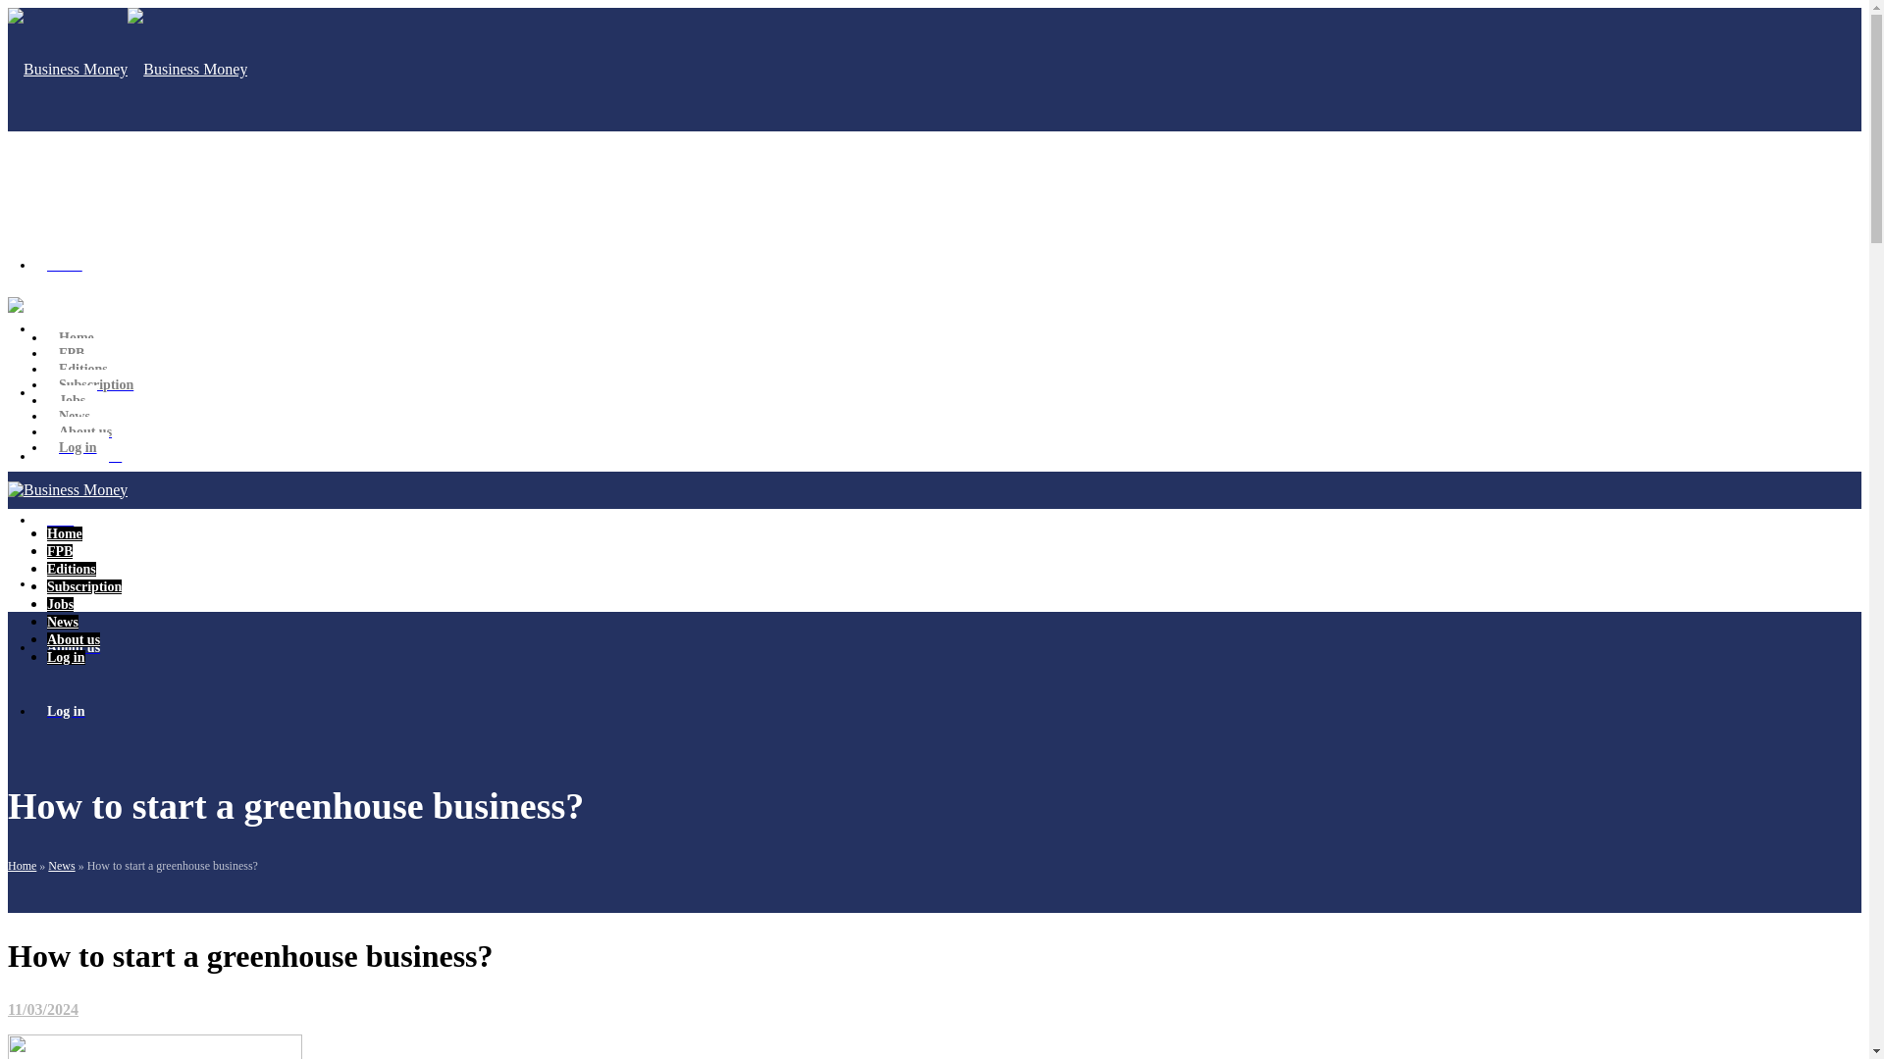 Image resolution: width=1884 pixels, height=1059 pixels. Describe the element at coordinates (67, 710) in the screenshot. I see `Log in` at that location.